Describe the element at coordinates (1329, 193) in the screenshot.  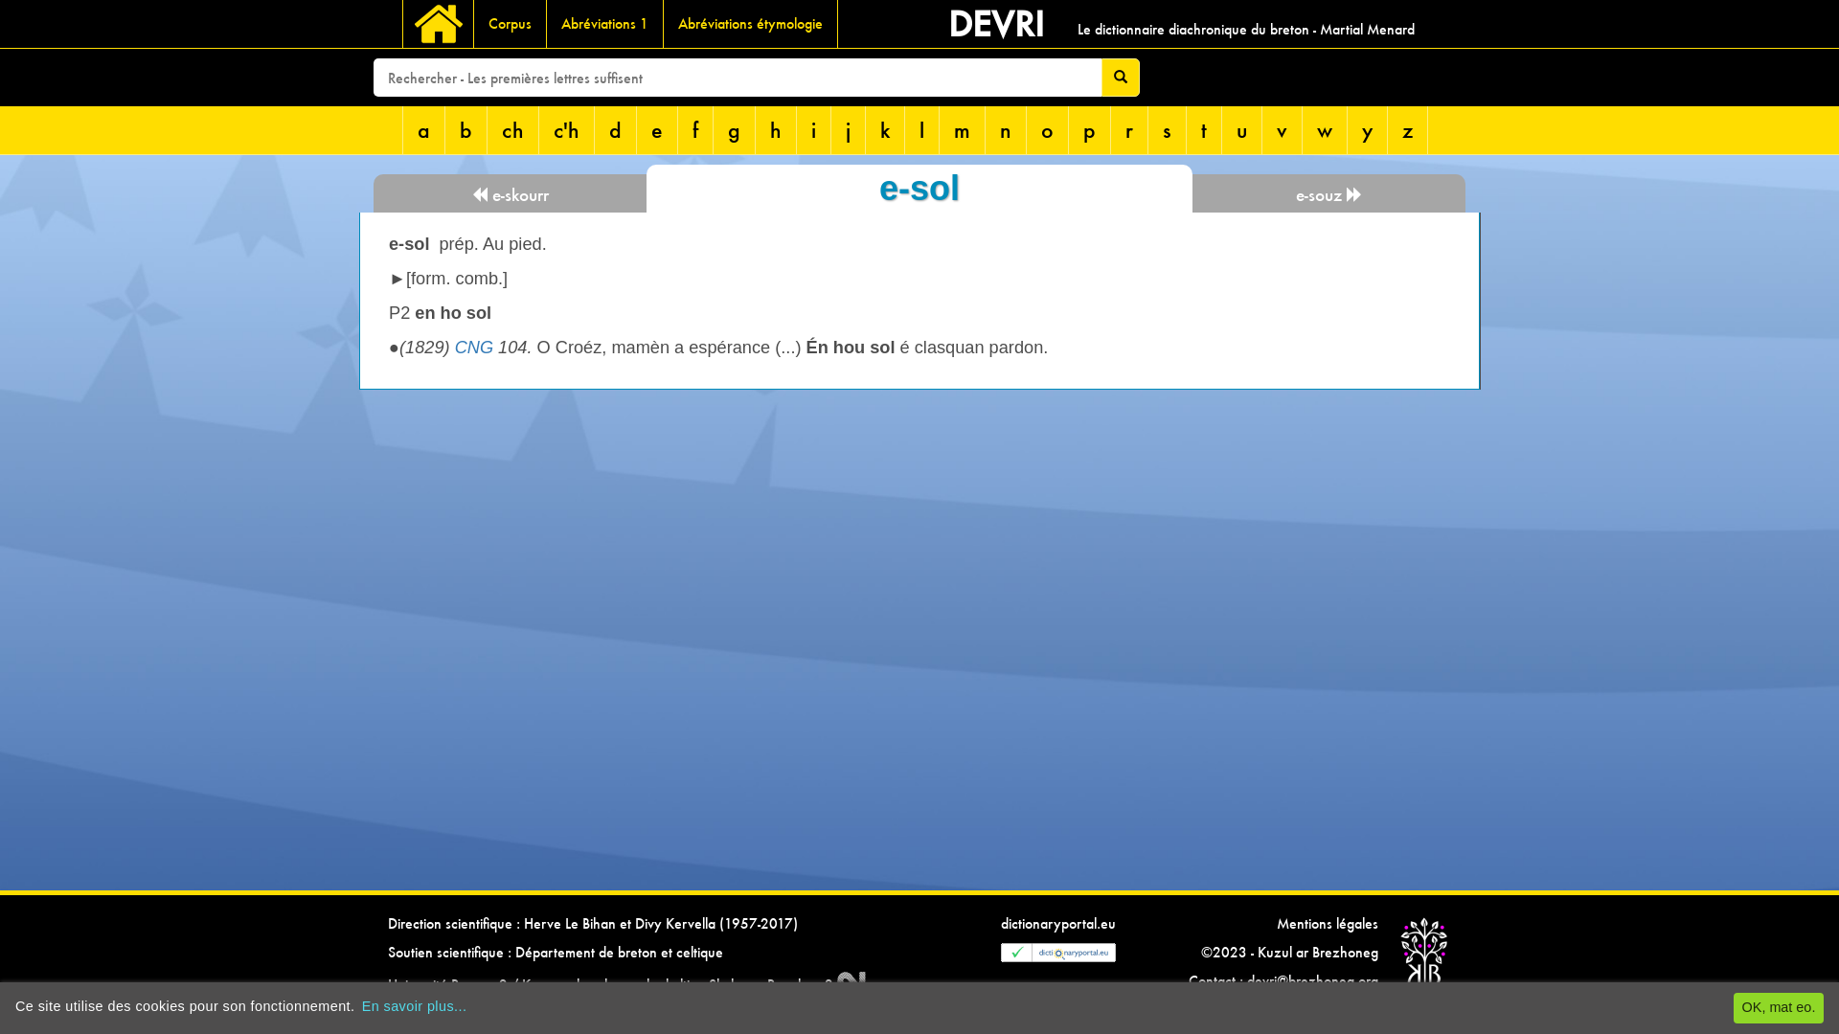
I see `e-souz` at that location.